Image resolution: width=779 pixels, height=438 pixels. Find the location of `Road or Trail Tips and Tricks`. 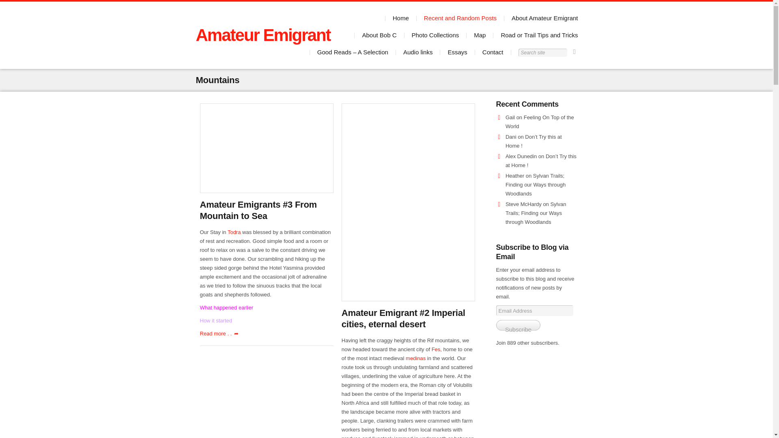

Road or Trail Tips and Tricks is located at coordinates (539, 35).